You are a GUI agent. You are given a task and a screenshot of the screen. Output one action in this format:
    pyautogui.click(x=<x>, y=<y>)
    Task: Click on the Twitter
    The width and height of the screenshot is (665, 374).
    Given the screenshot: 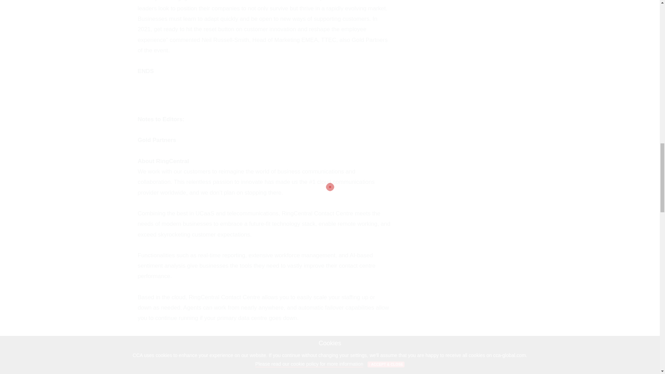 What is the action you would take?
    pyautogui.click(x=175, y=350)
    